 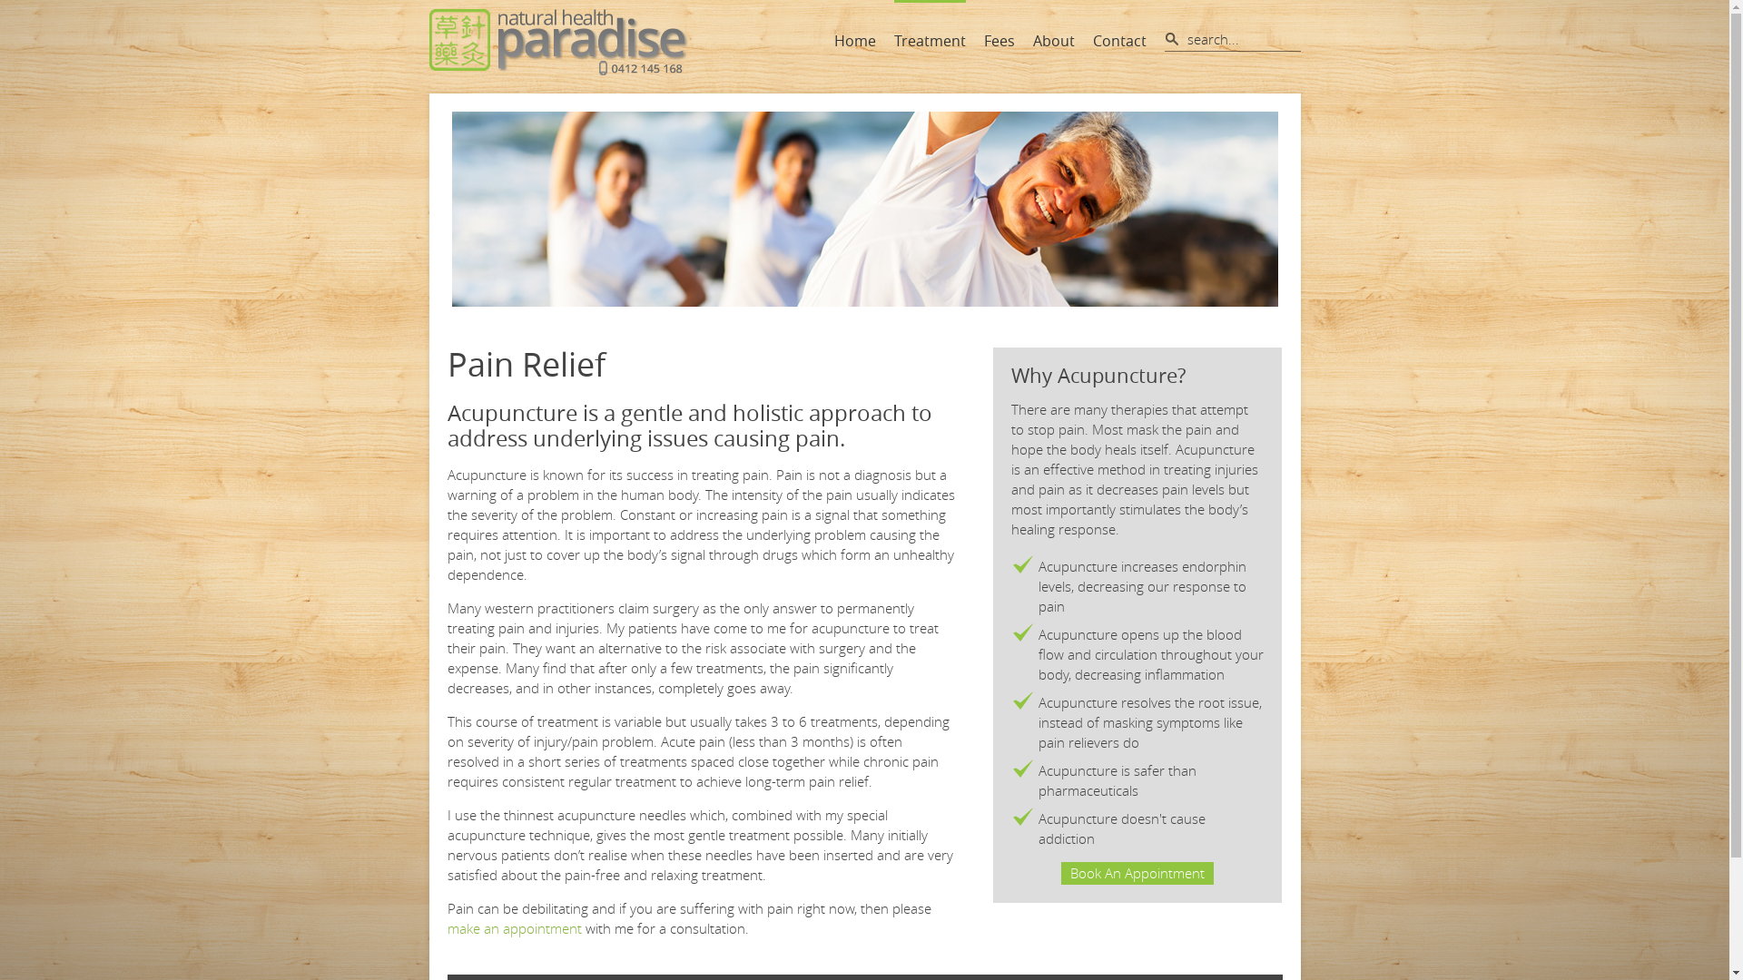 What do you see at coordinates (1137, 873) in the screenshot?
I see `Book An Appointment` at bounding box center [1137, 873].